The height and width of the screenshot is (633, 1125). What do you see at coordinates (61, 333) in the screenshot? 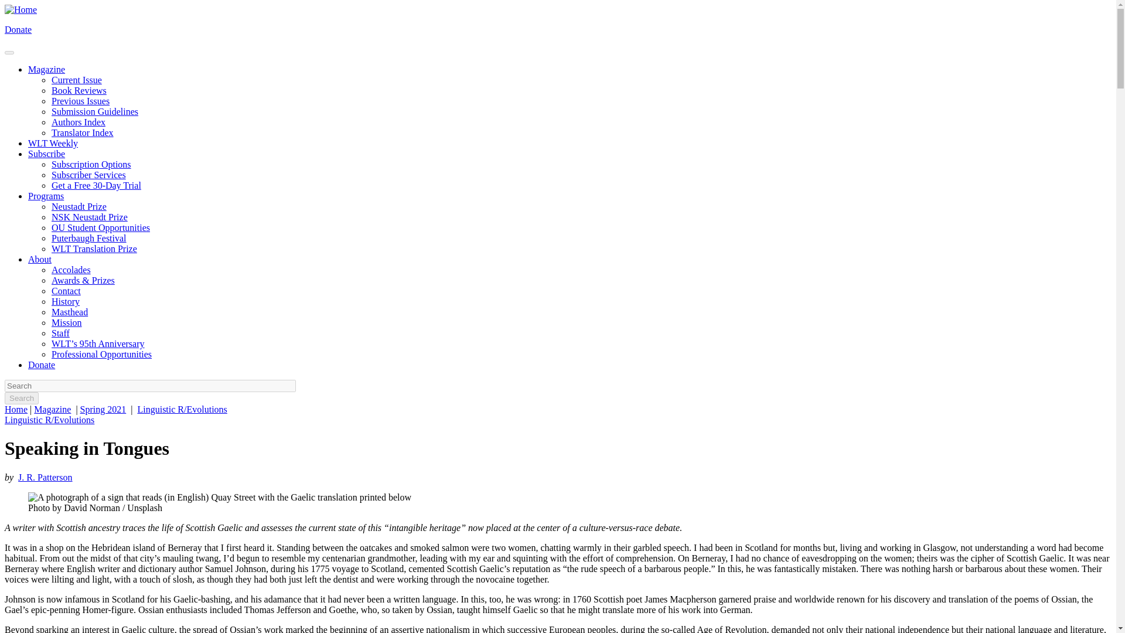
I see `Staff` at bounding box center [61, 333].